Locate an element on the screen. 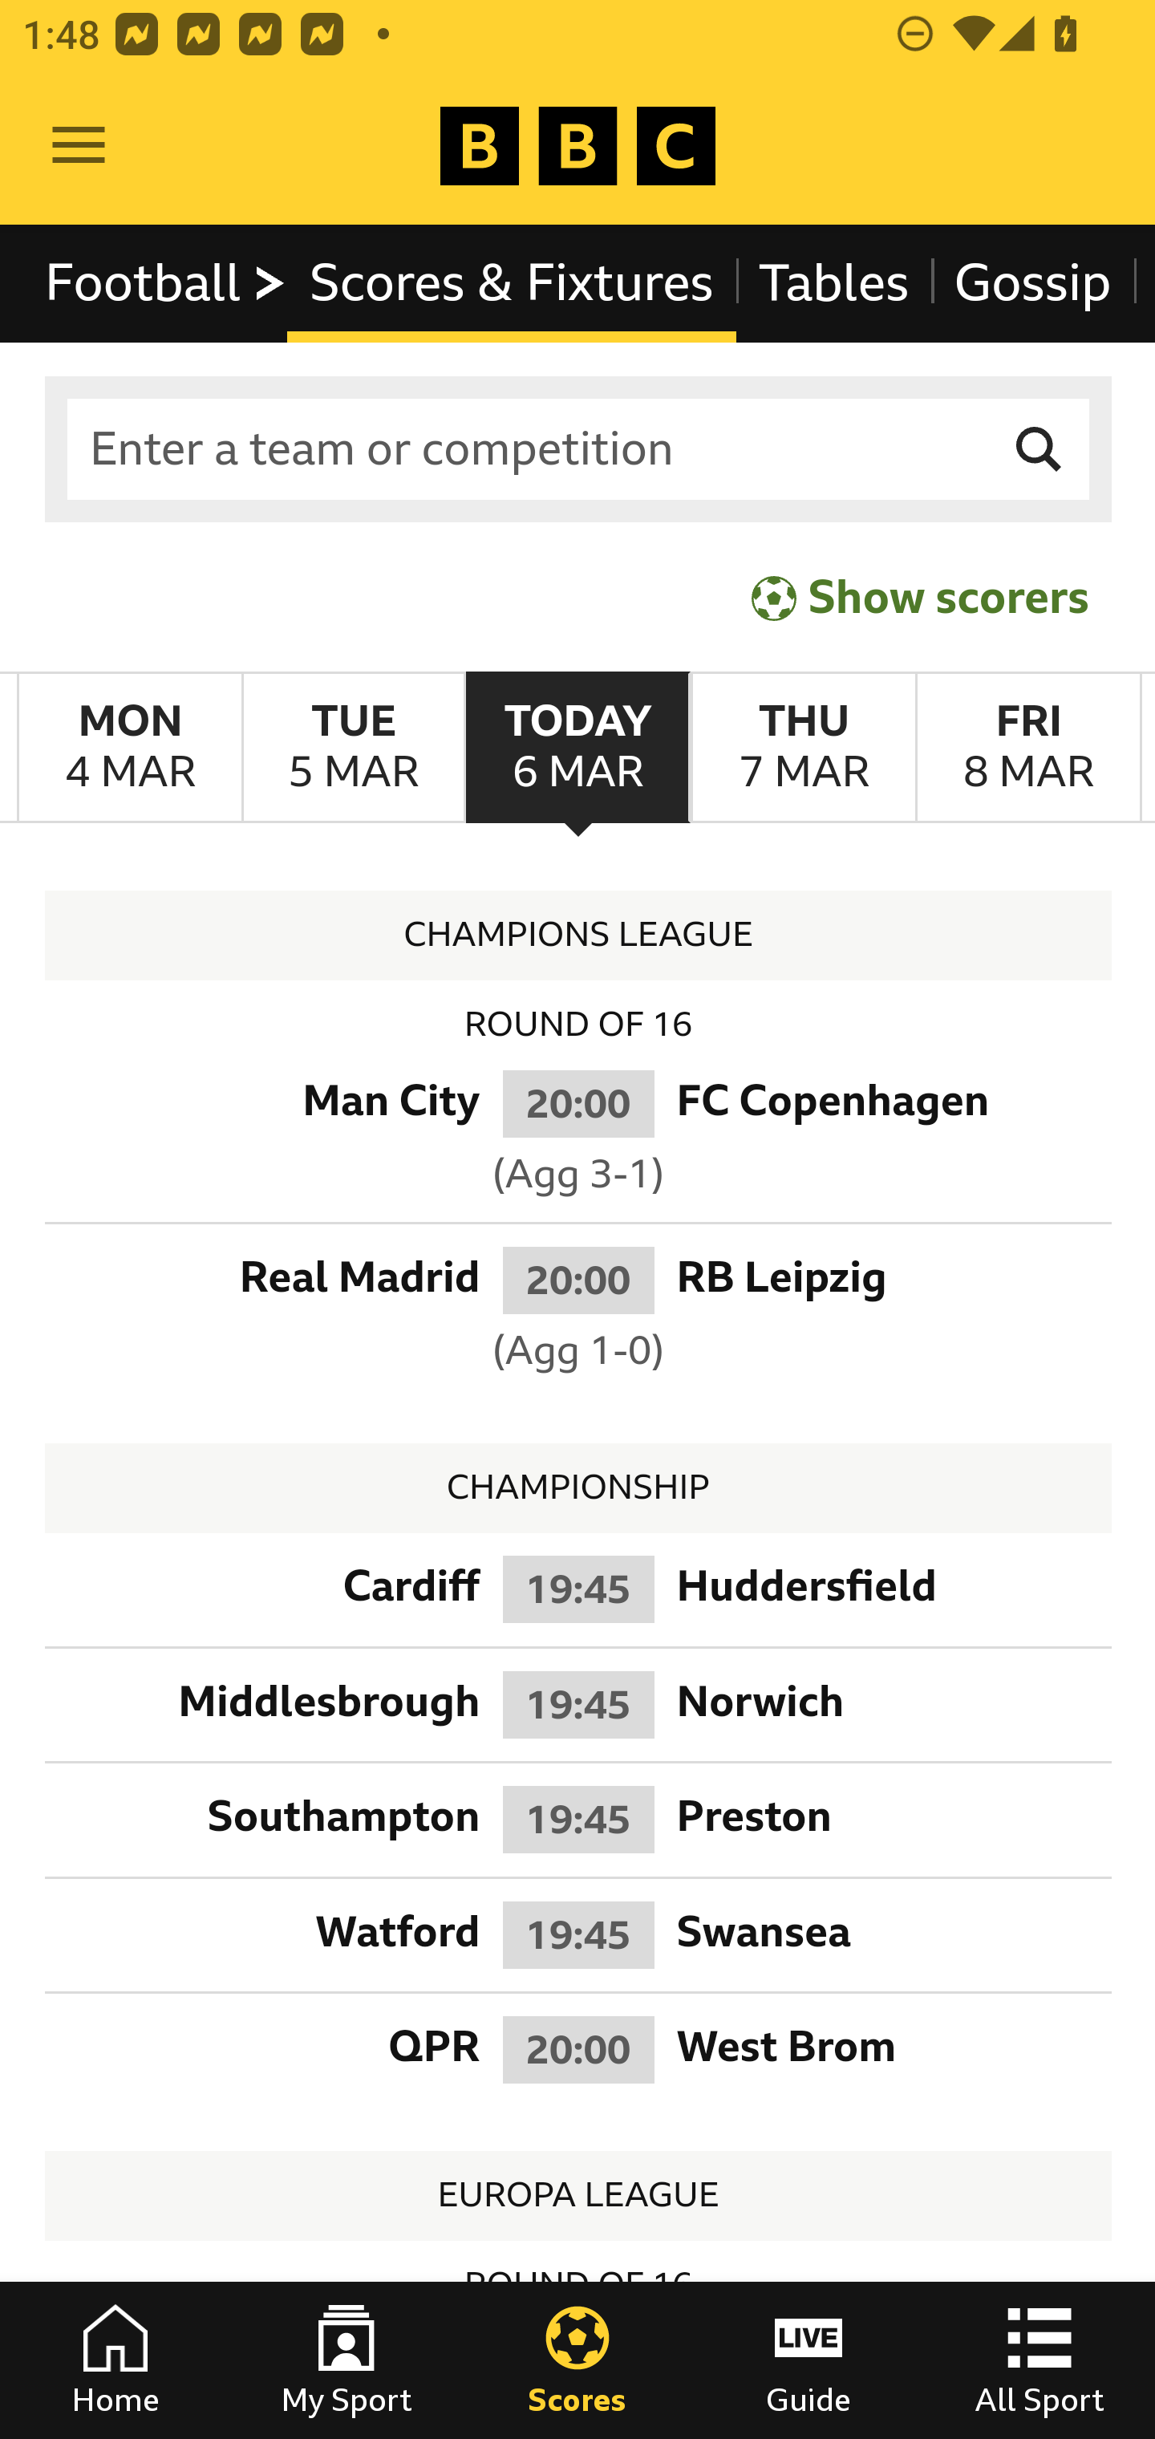  Home is located at coordinates (115, 2360).